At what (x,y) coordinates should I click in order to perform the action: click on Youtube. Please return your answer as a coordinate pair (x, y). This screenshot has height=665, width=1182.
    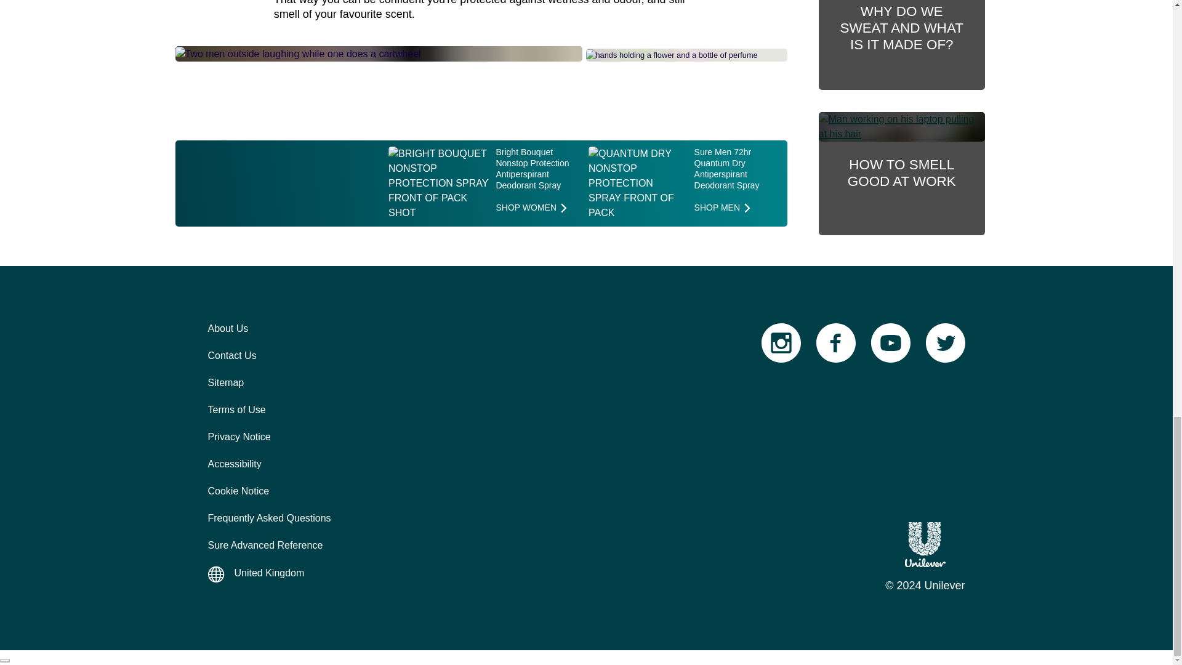
    Looking at the image, I should click on (827, 341).